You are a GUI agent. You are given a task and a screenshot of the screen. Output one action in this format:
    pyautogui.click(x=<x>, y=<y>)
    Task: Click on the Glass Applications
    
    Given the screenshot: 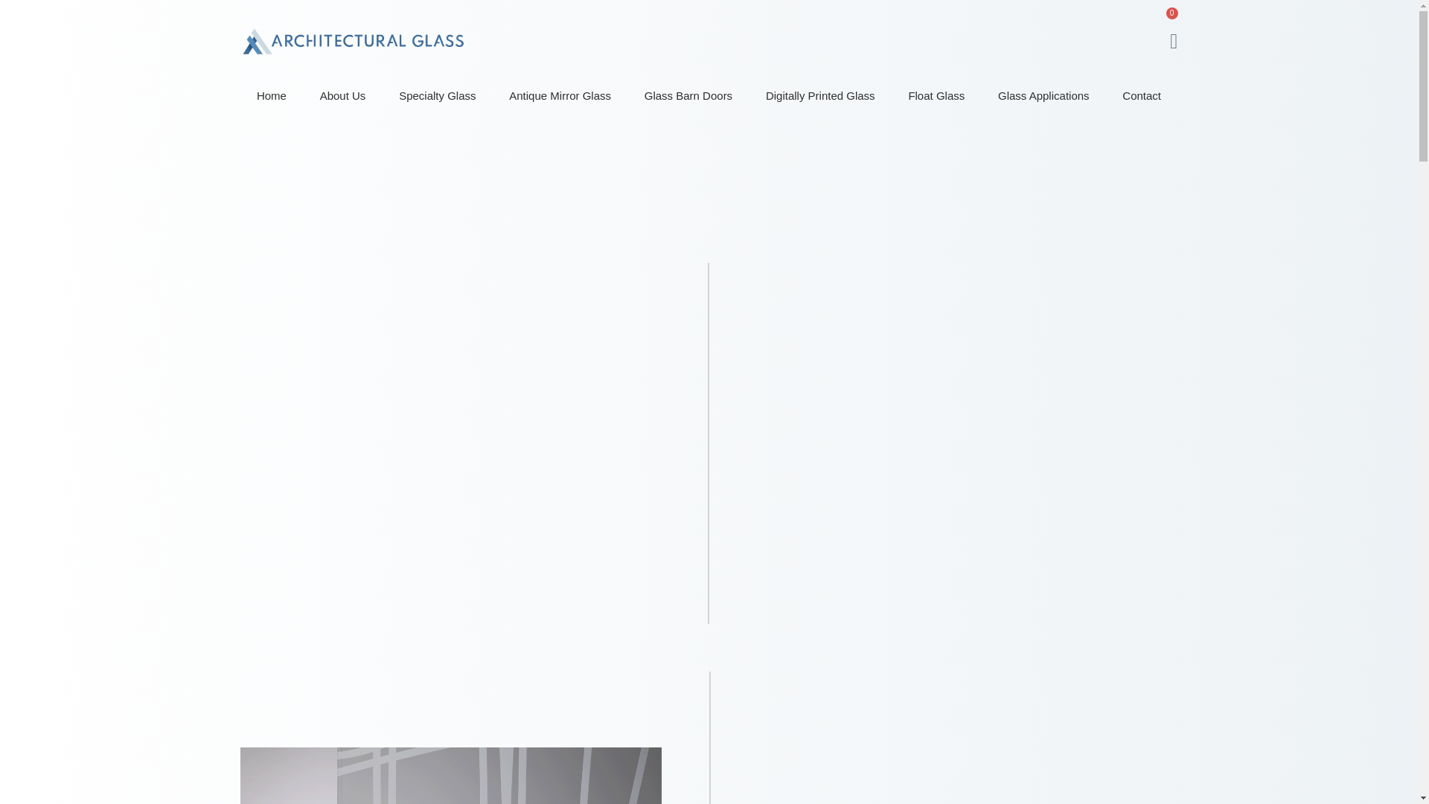 What is the action you would take?
    pyautogui.click(x=1043, y=95)
    